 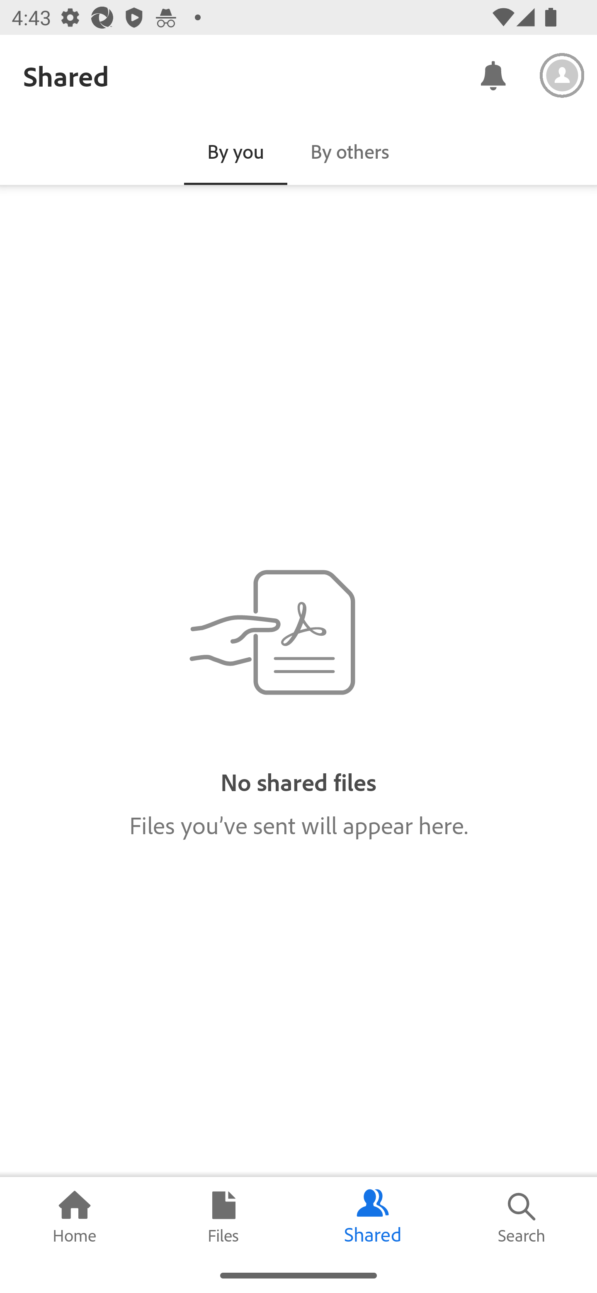 I want to click on By you, so click(x=235, y=151).